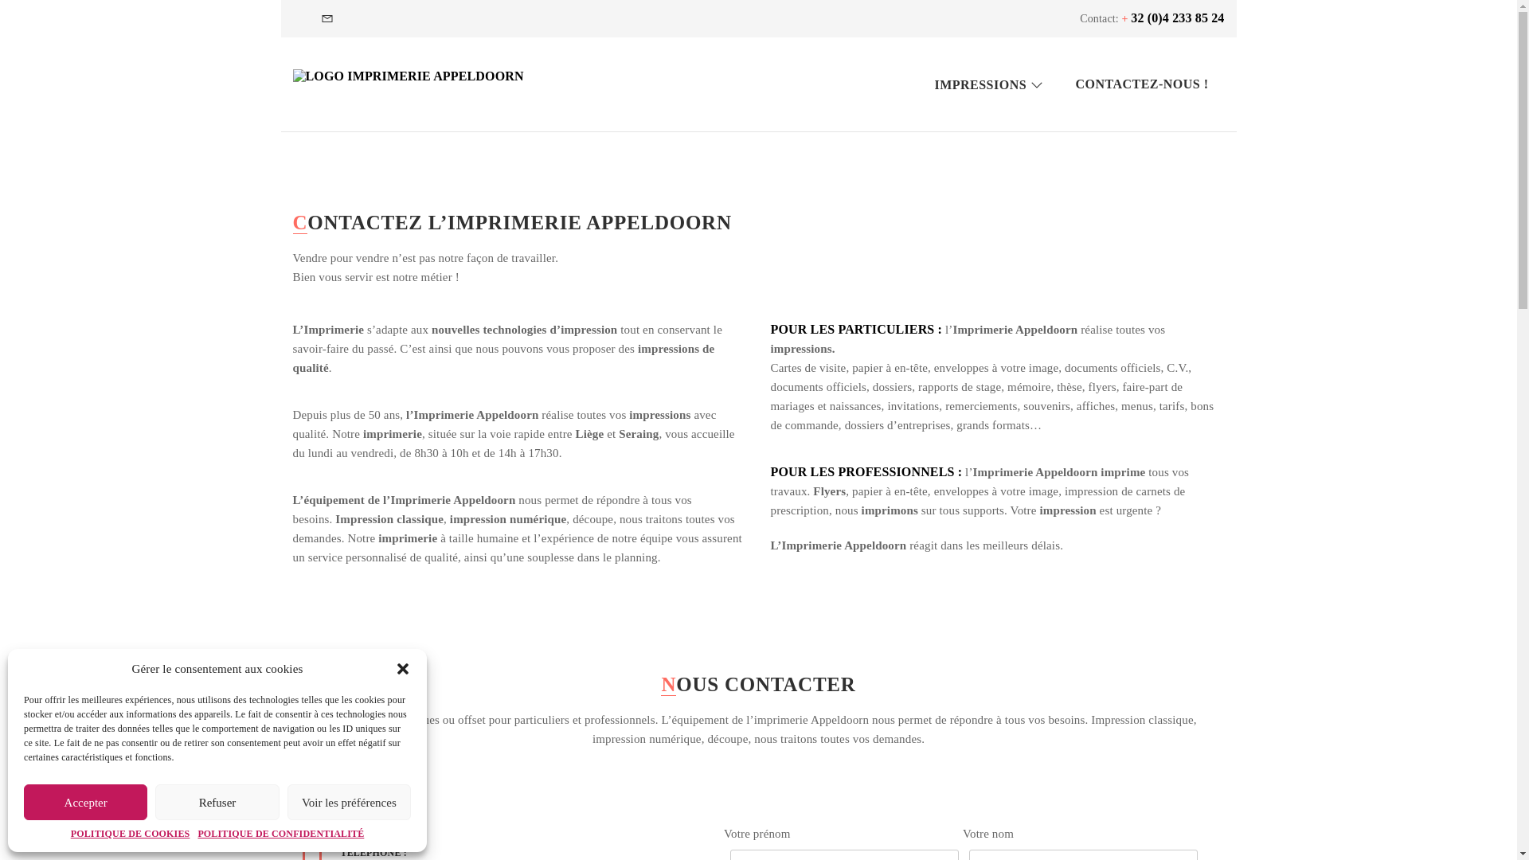 The width and height of the screenshot is (1529, 860). I want to click on CONTACTEZ-NOUS !, so click(1142, 84).